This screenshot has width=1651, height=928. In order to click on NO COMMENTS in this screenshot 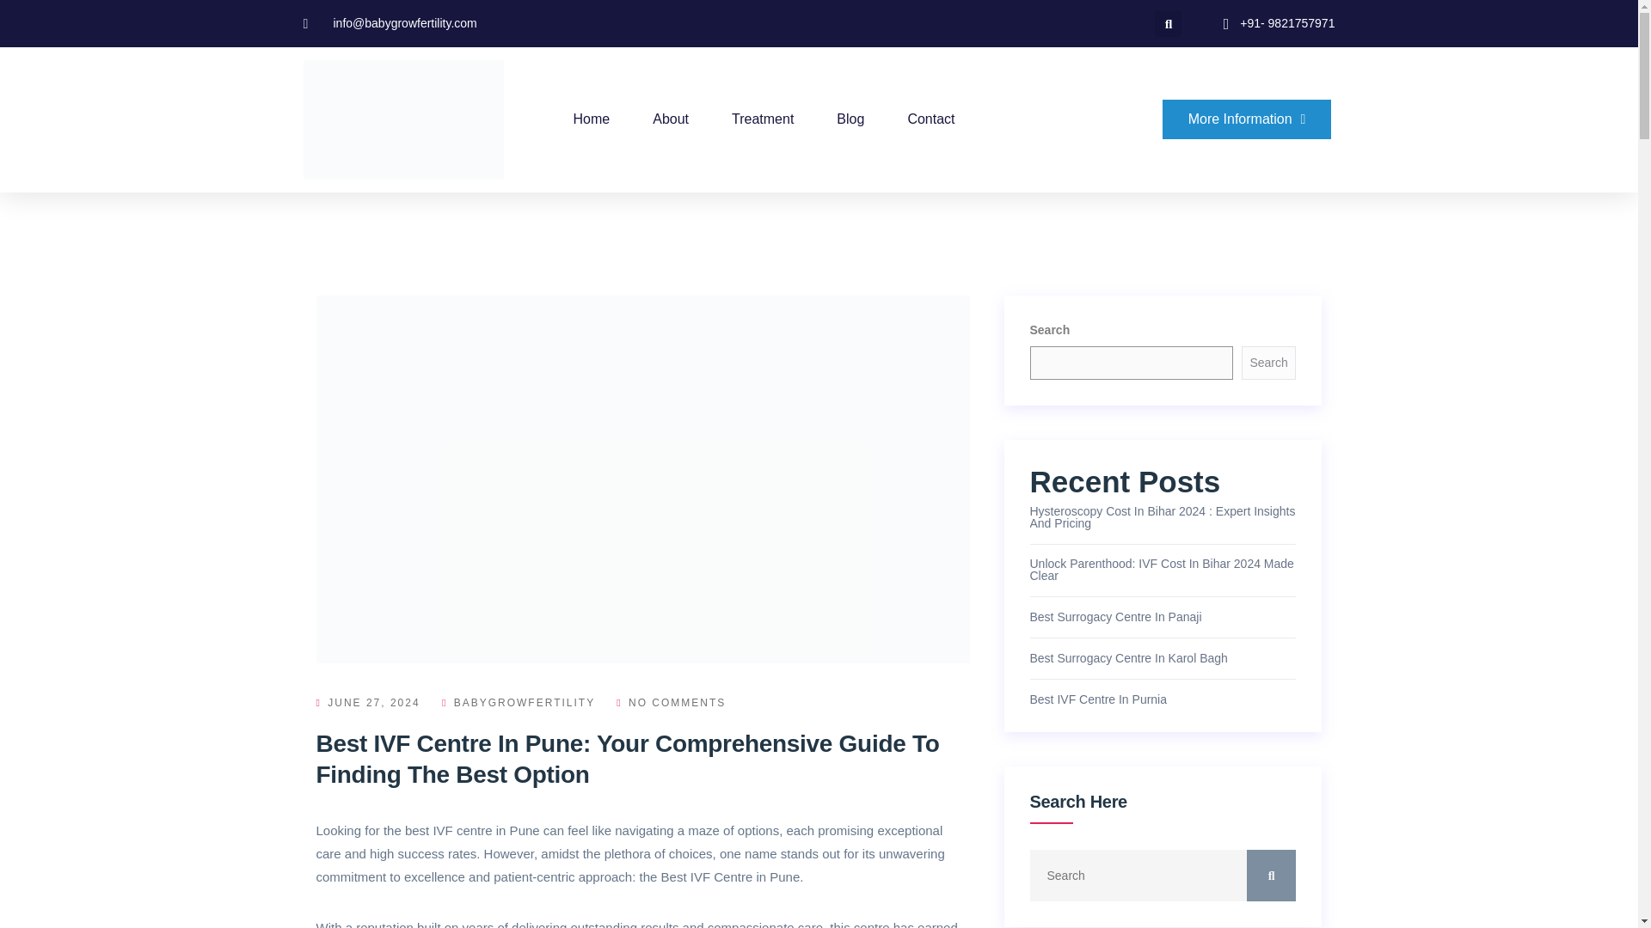, I will do `click(671, 703)`.